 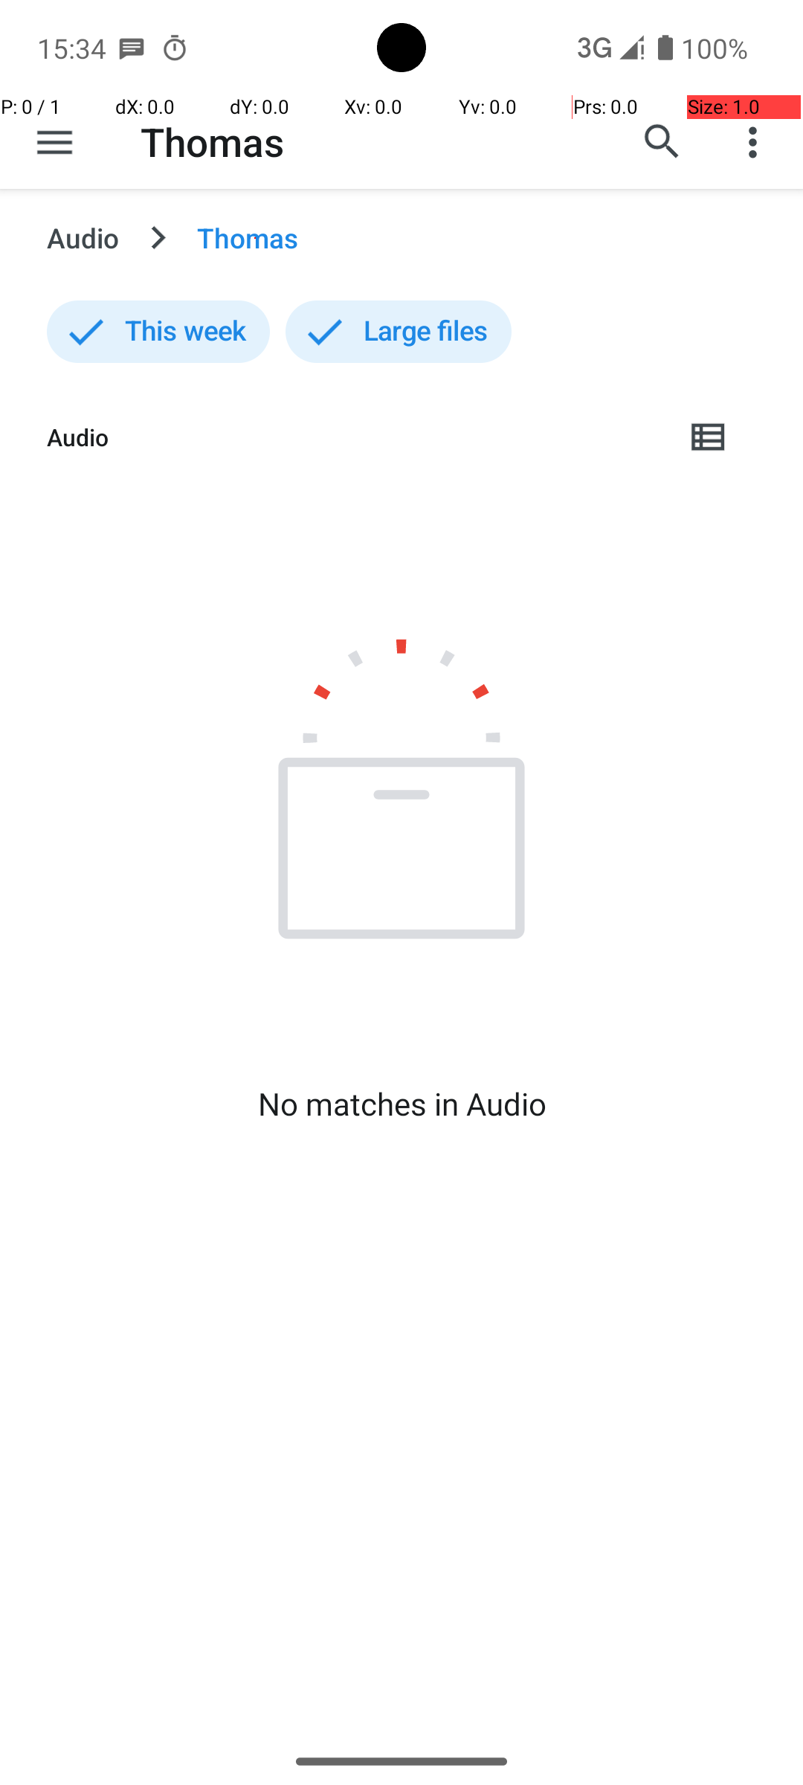 I want to click on Thomas, so click(x=213, y=141).